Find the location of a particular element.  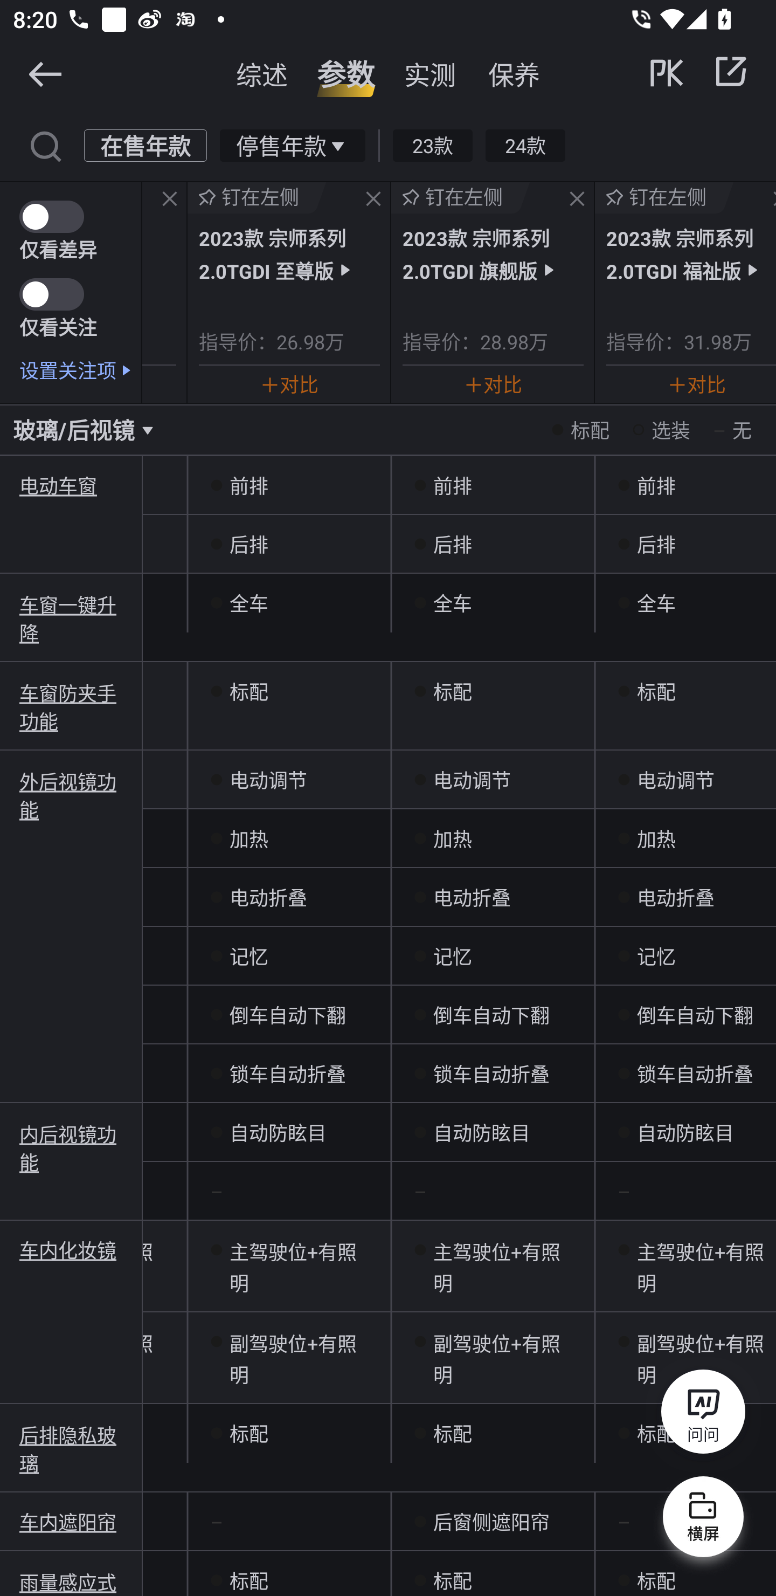

主驾驶位+有照明 is located at coordinates (289, 1266).